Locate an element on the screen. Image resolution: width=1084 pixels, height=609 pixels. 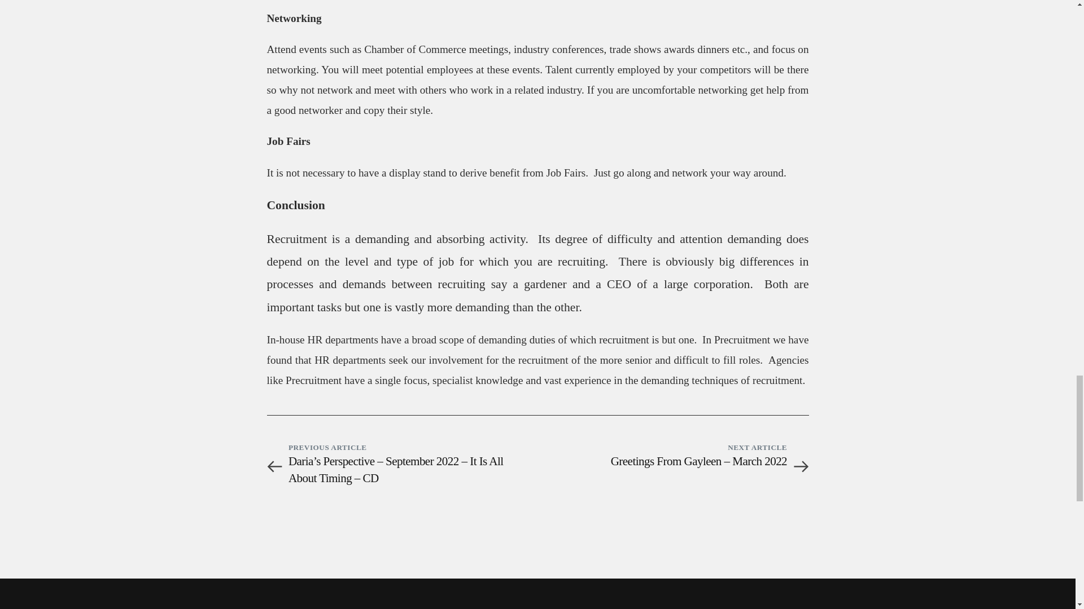
Value added services is located at coordinates (448, 514).